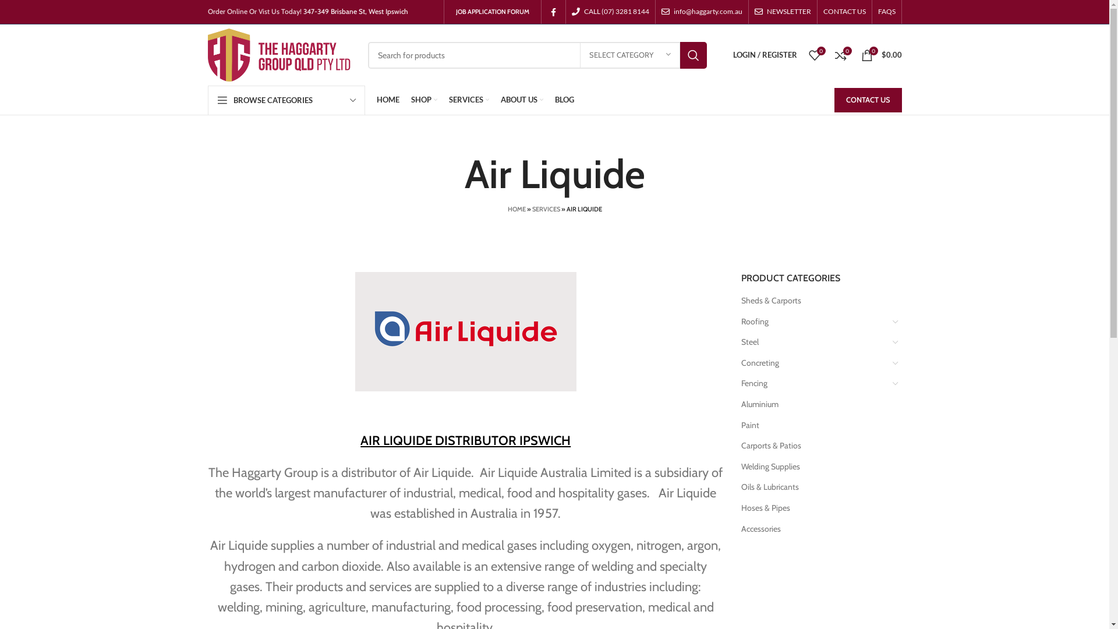 The width and height of the screenshot is (1118, 629). What do you see at coordinates (814, 363) in the screenshot?
I see `Concreting` at bounding box center [814, 363].